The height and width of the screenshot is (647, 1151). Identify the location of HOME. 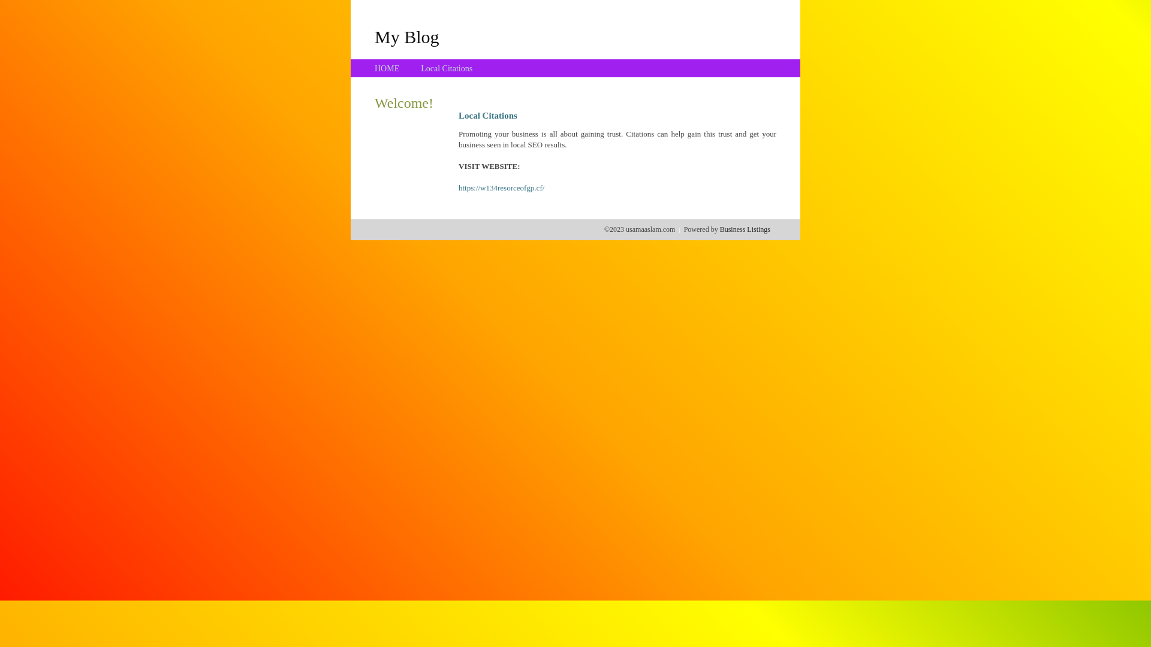
(387, 68).